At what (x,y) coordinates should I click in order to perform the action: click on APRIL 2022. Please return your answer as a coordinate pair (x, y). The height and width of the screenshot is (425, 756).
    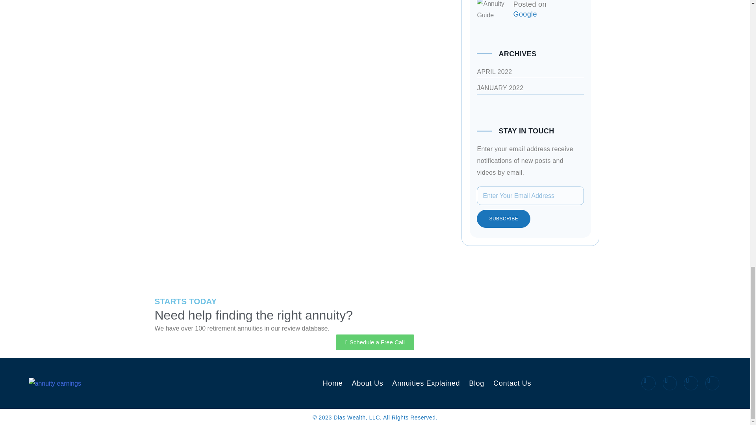
    Looking at the image, I should click on (494, 72).